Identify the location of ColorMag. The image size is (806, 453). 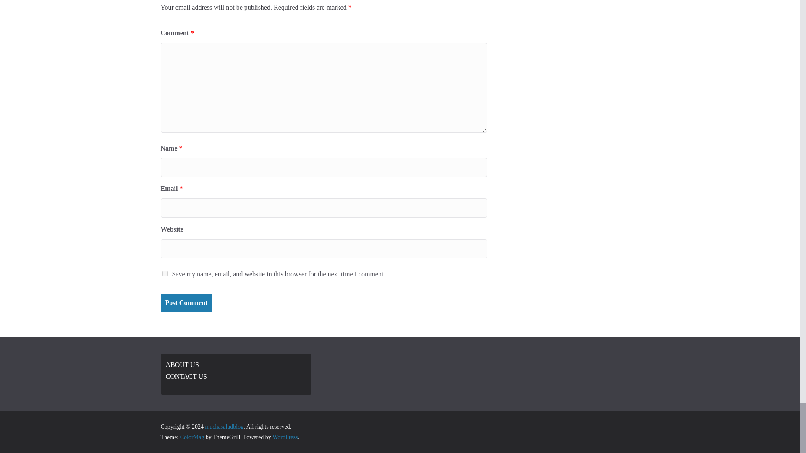
(192, 437).